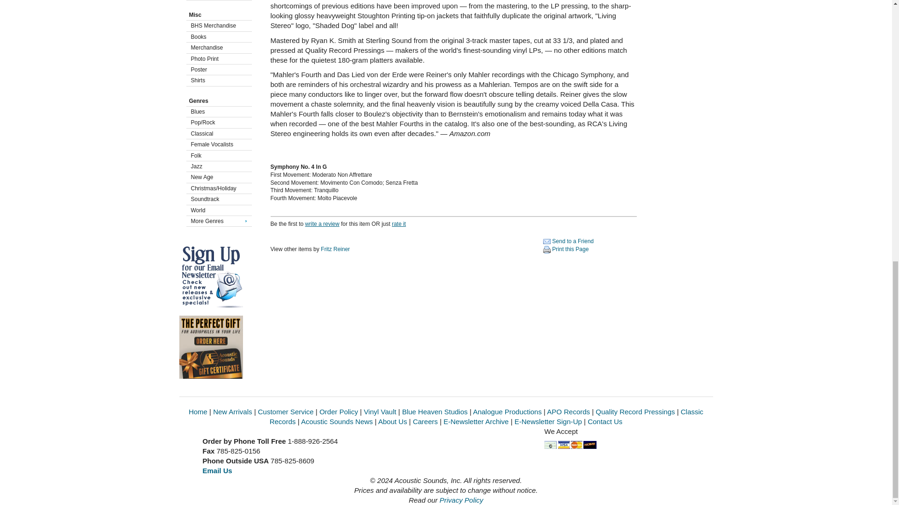 This screenshot has width=899, height=505. I want to click on Soundtrack, so click(217, 199).